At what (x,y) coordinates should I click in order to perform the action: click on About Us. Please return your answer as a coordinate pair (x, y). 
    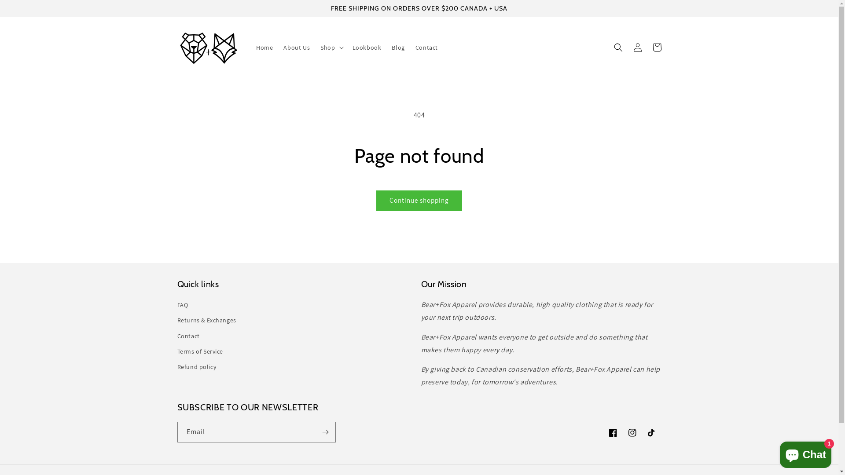
    Looking at the image, I should click on (297, 47).